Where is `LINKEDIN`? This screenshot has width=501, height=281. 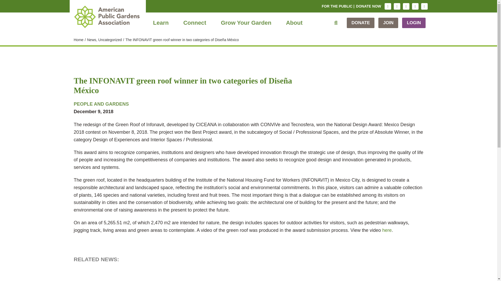
LINKEDIN is located at coordinates (415, 6).